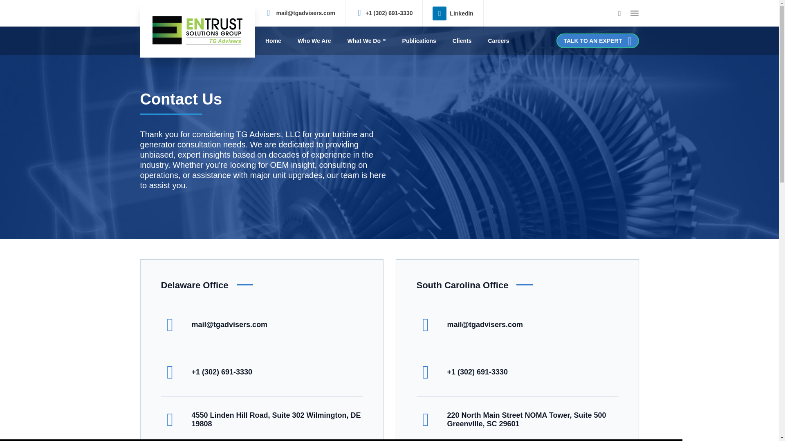 This screenshot has height=441, width=785. Describe the element at coordinates (498, 41) in the screenshot. I see `Careers` at that location.